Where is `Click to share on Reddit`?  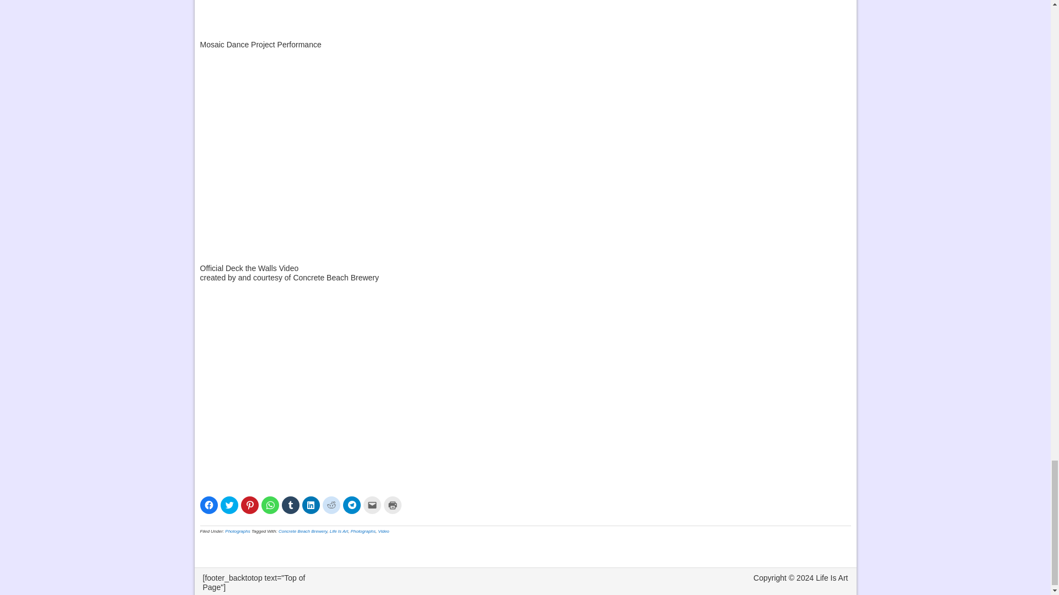 Click to share on Reddit is located at coordinates (331, 505).